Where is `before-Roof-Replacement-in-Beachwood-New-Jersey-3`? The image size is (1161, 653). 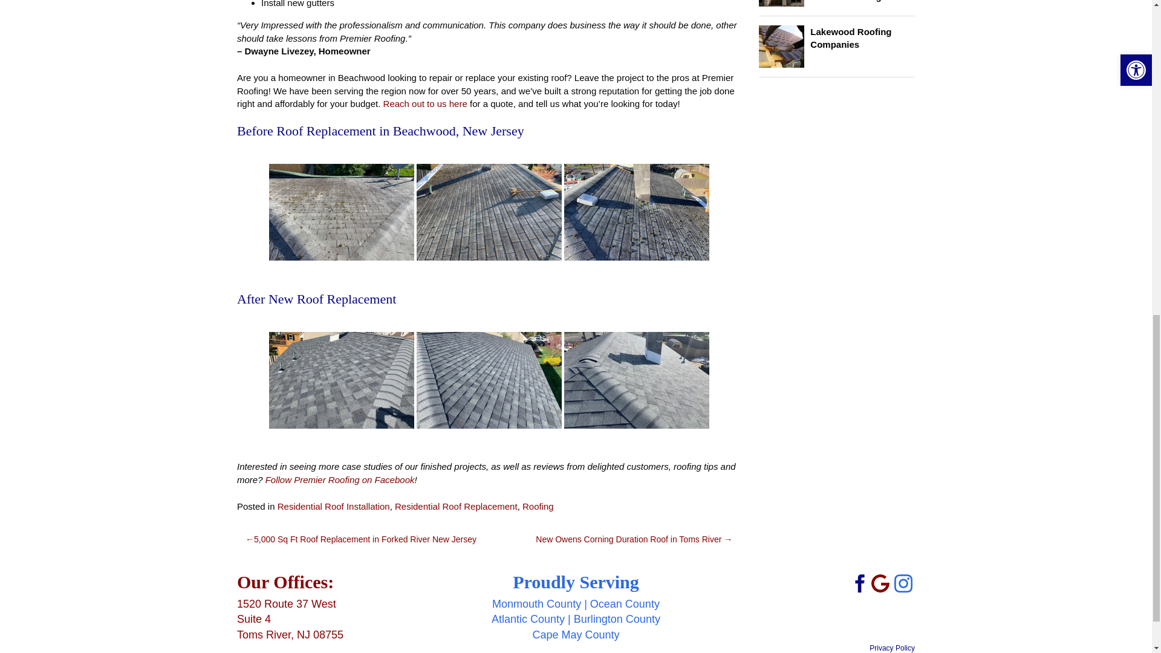 before-Roof-Replacement-in-Beachwood-New-Jersey-3 is located at coordinates (637, 212).